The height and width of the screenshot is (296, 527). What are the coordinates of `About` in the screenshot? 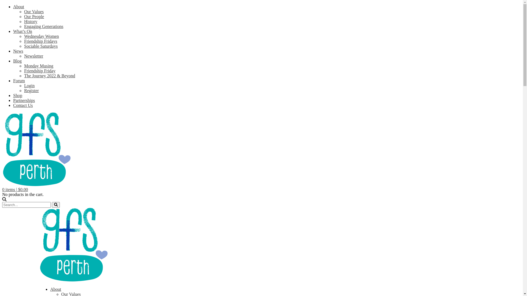 It's located at (19, 7).